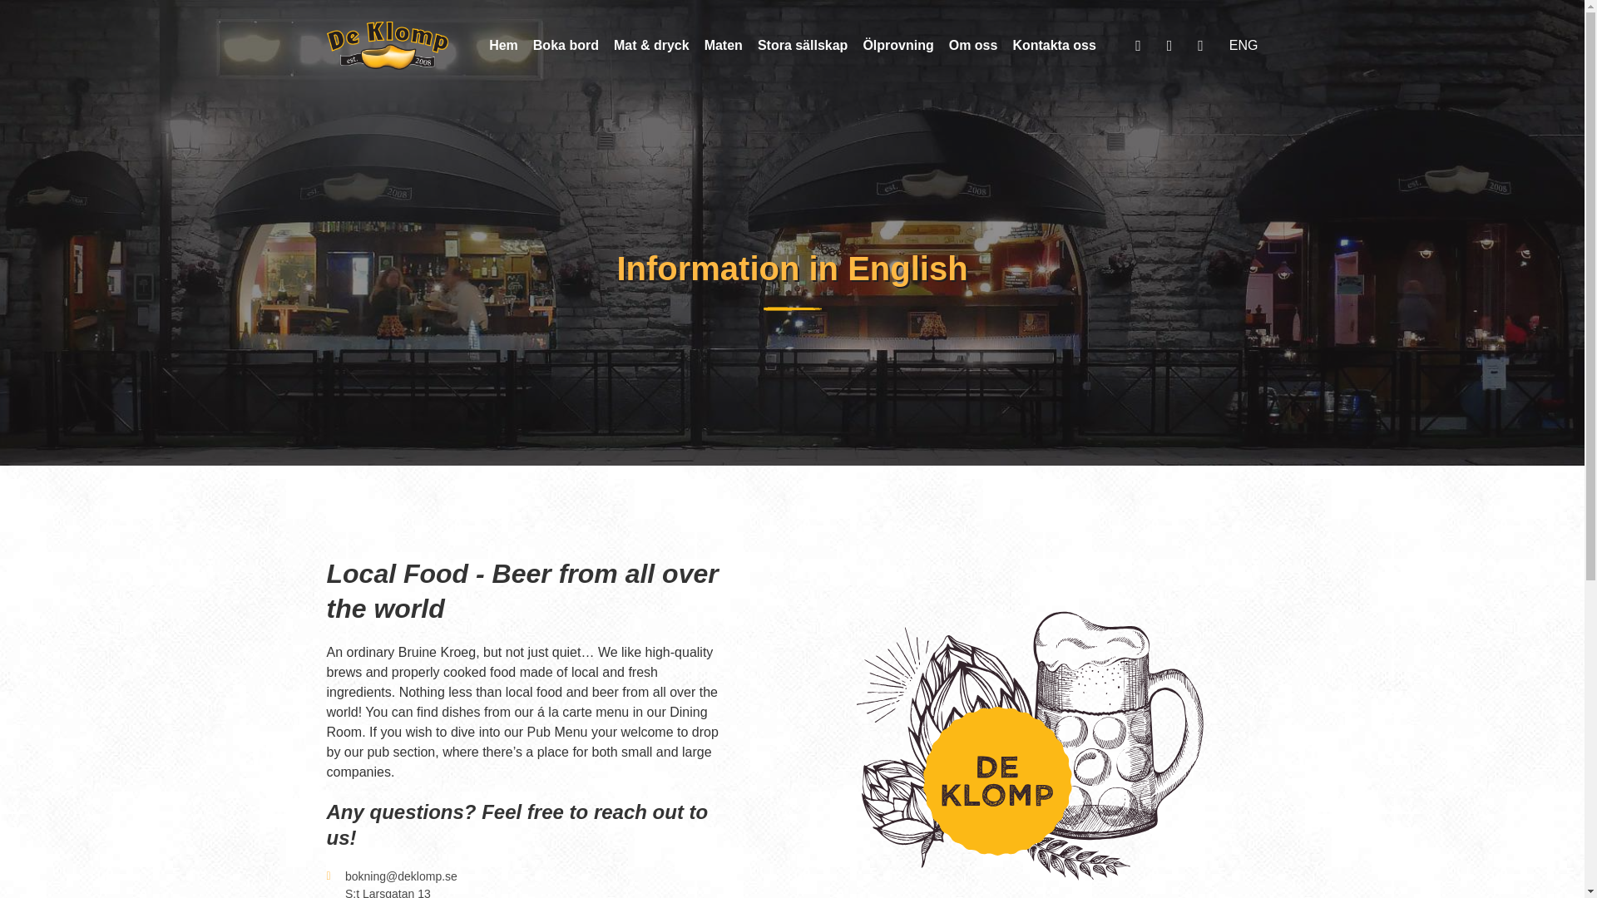 The image size is (1597, 898). Describe the element at coordinates (1243, 45) in the screenshot. I see `ENG` at that location.